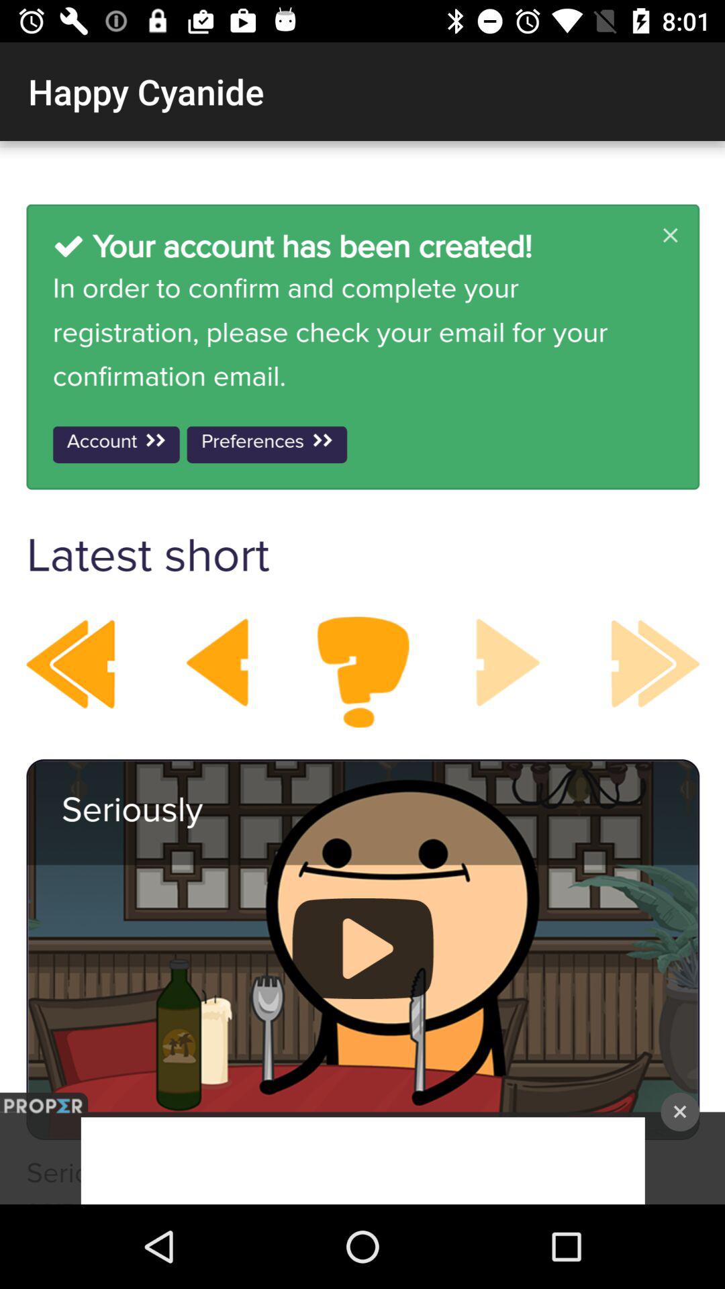 This screenshot has width=725, height=1289. Describe the element at coordinates (362, 673) in the screenshot. I see `description` at that location.